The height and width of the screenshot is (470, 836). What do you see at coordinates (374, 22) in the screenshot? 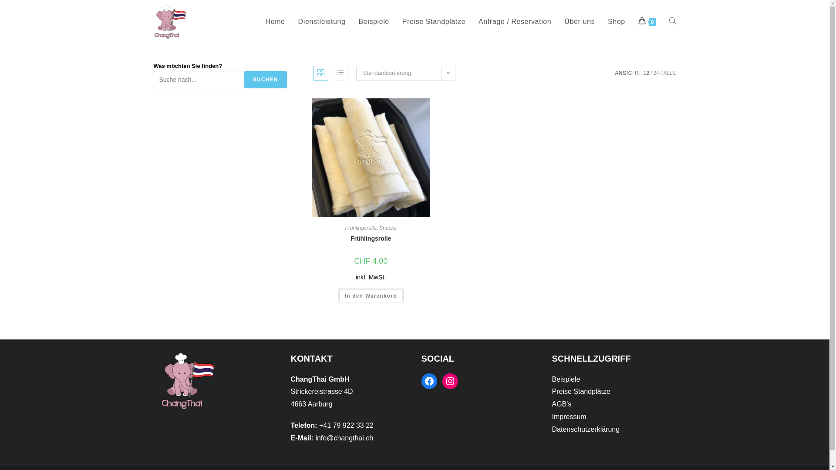
I see `Beispiele` at bounding box center [374, 22].